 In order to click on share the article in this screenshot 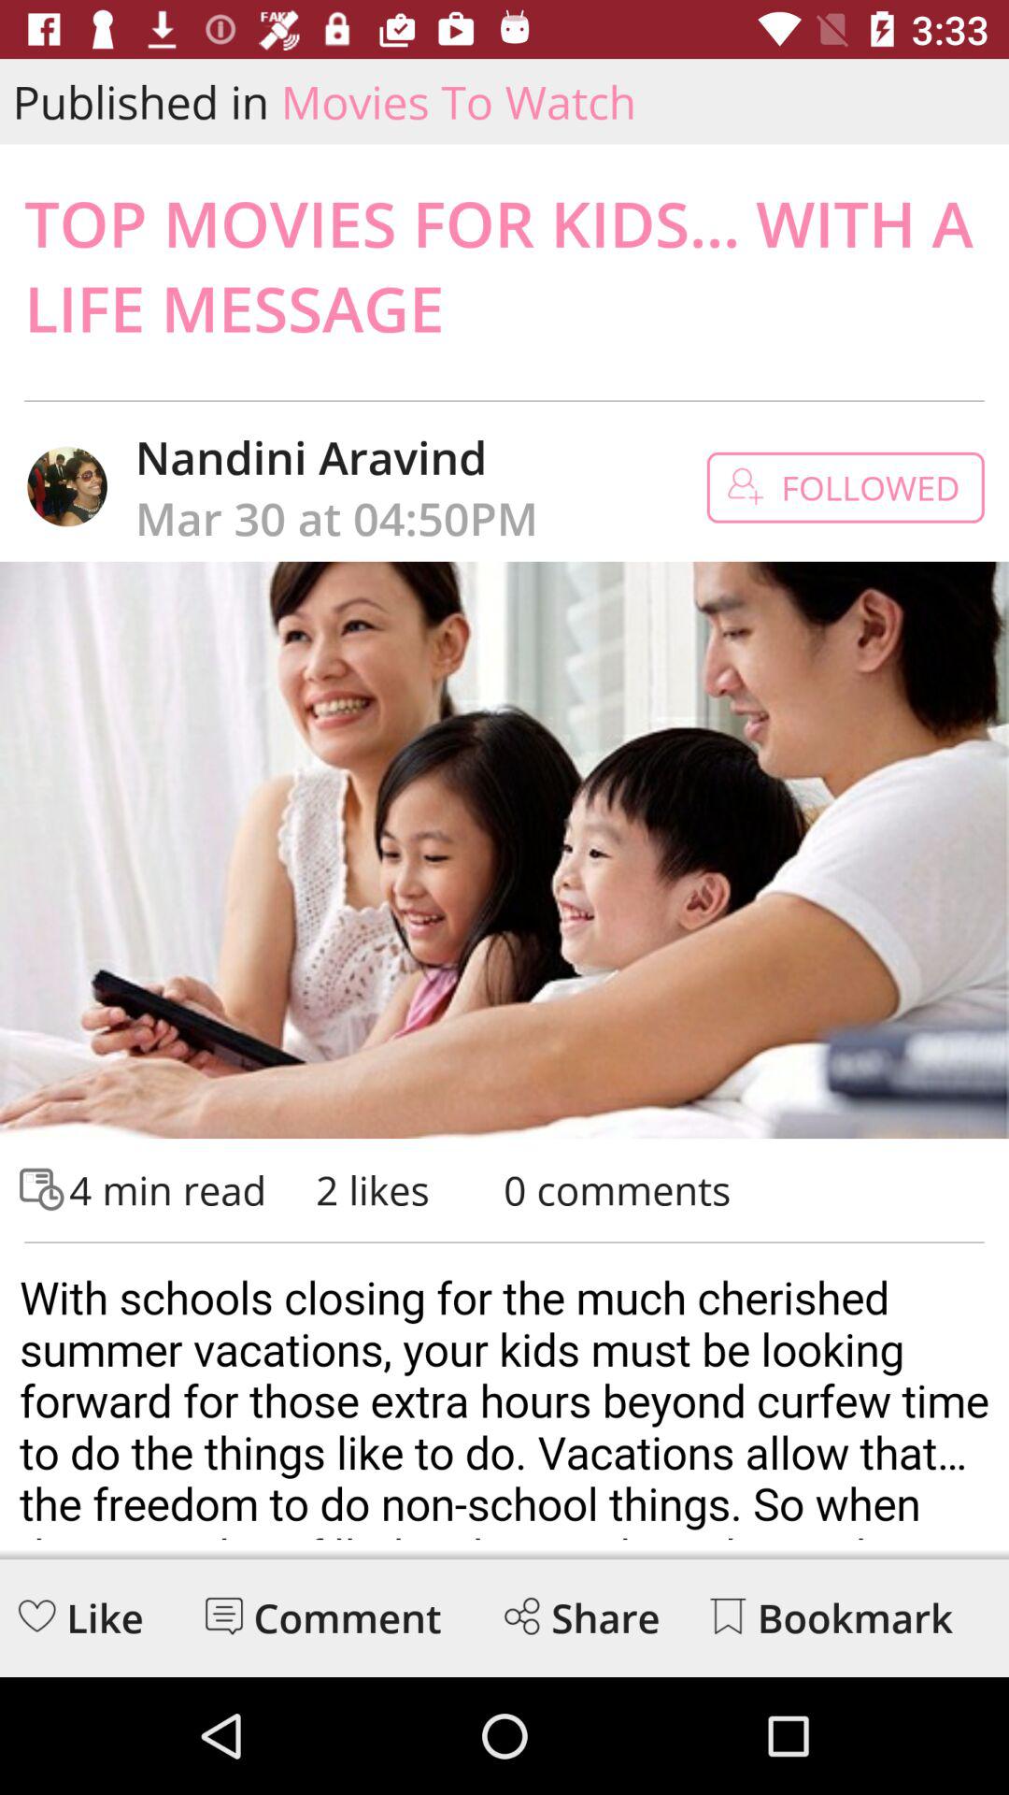, I will do `click(521, 1615)`.